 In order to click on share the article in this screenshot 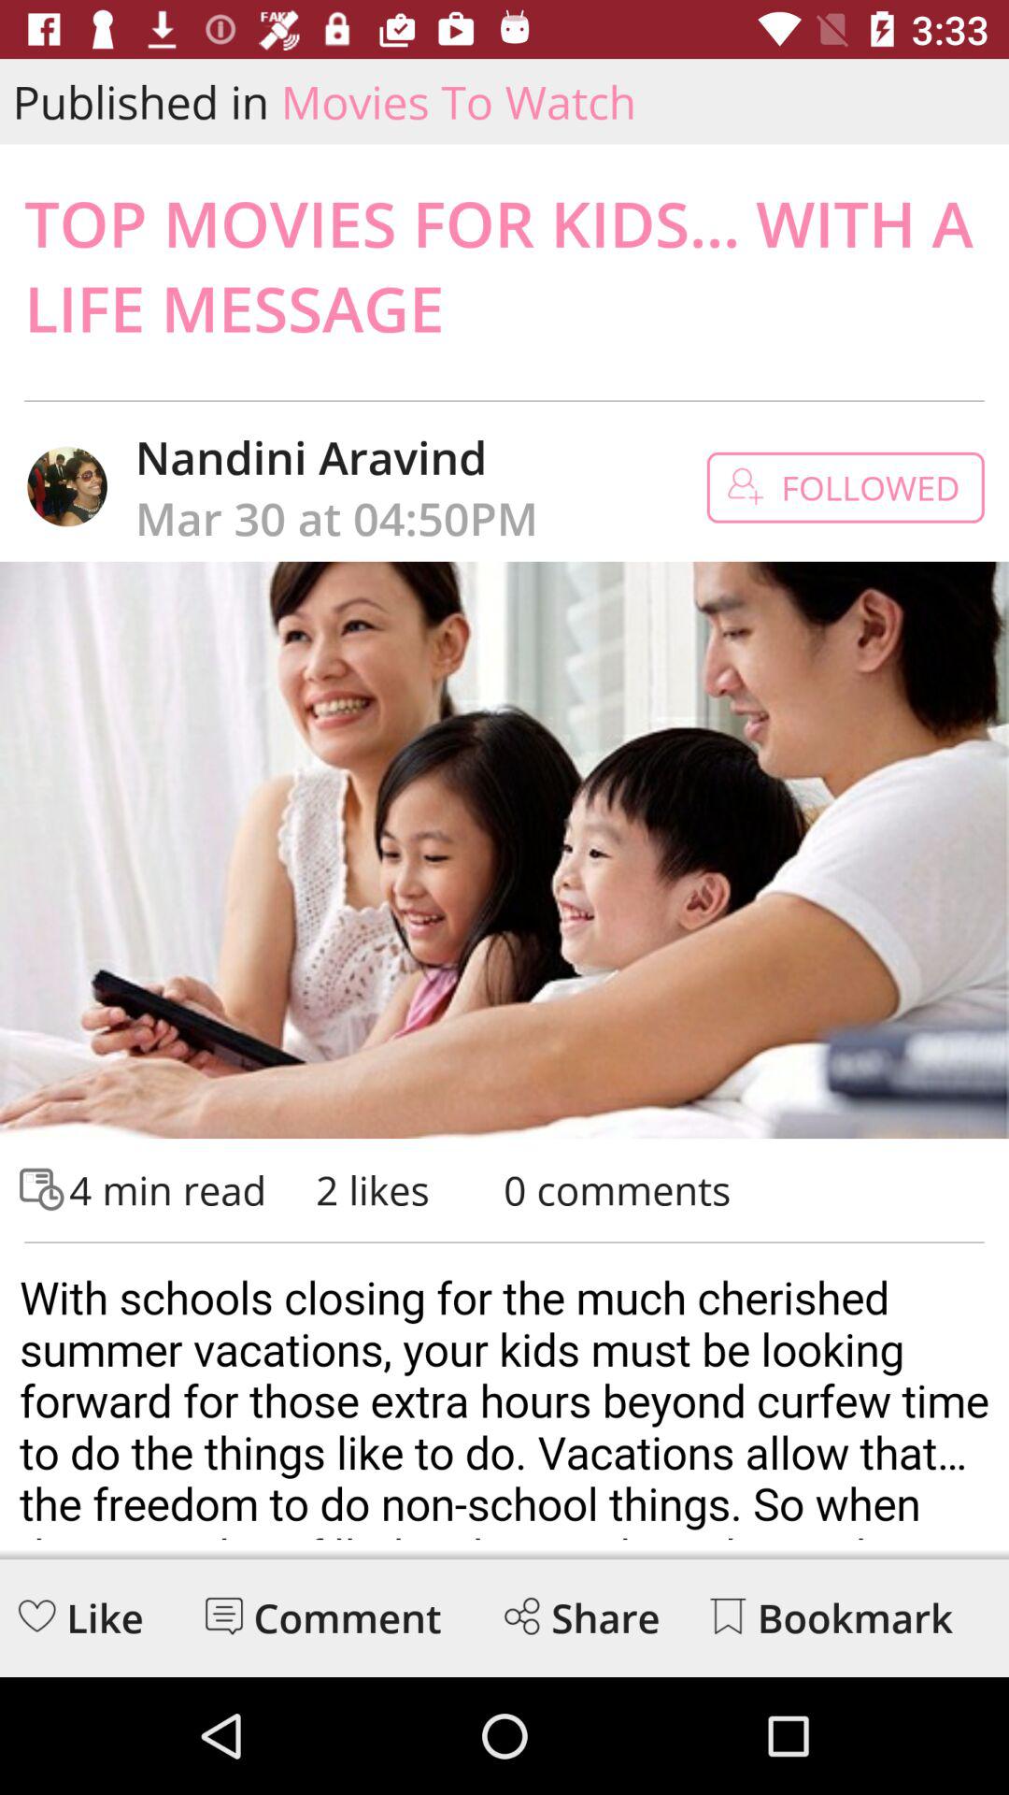, I will do `click(521, 1615)`.